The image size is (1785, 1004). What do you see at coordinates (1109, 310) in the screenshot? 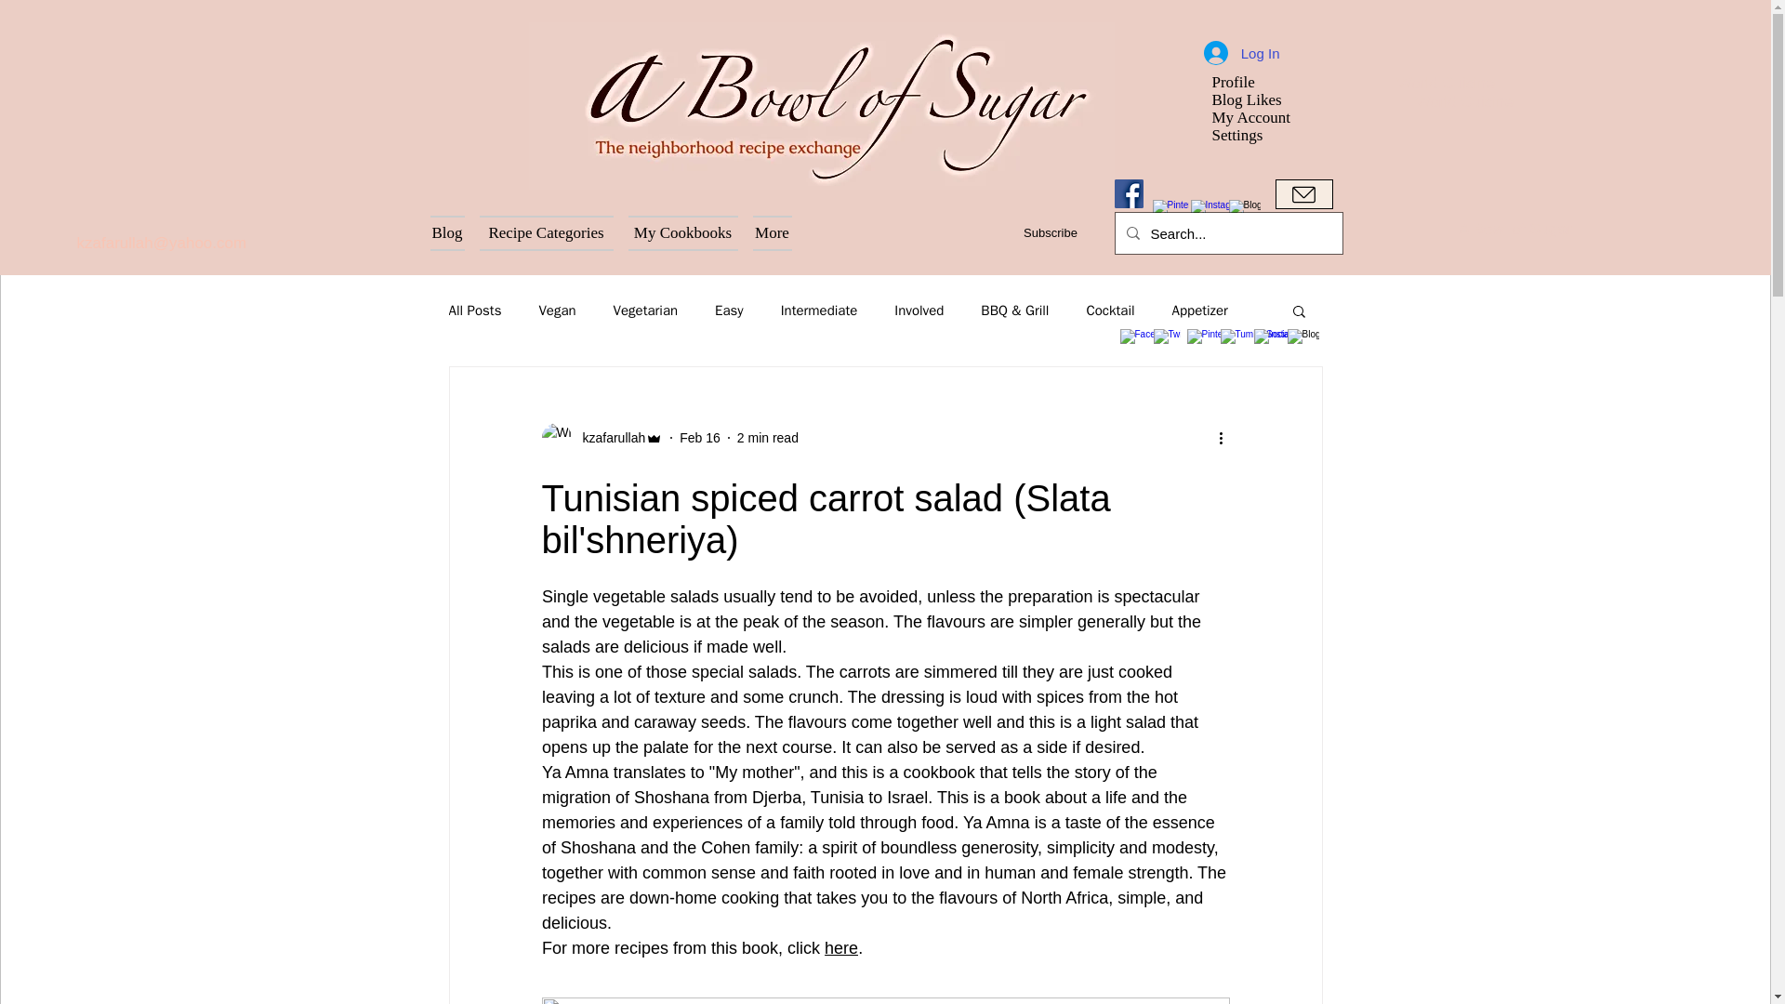
I see `Cocktail` at bounding box center [1109, 310].